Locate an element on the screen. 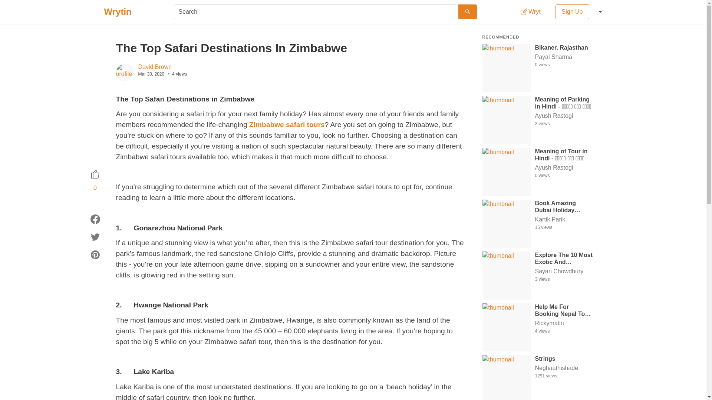 The image size is (712, 400). Sayan Chowdhury is located at coordinates (564, 271).